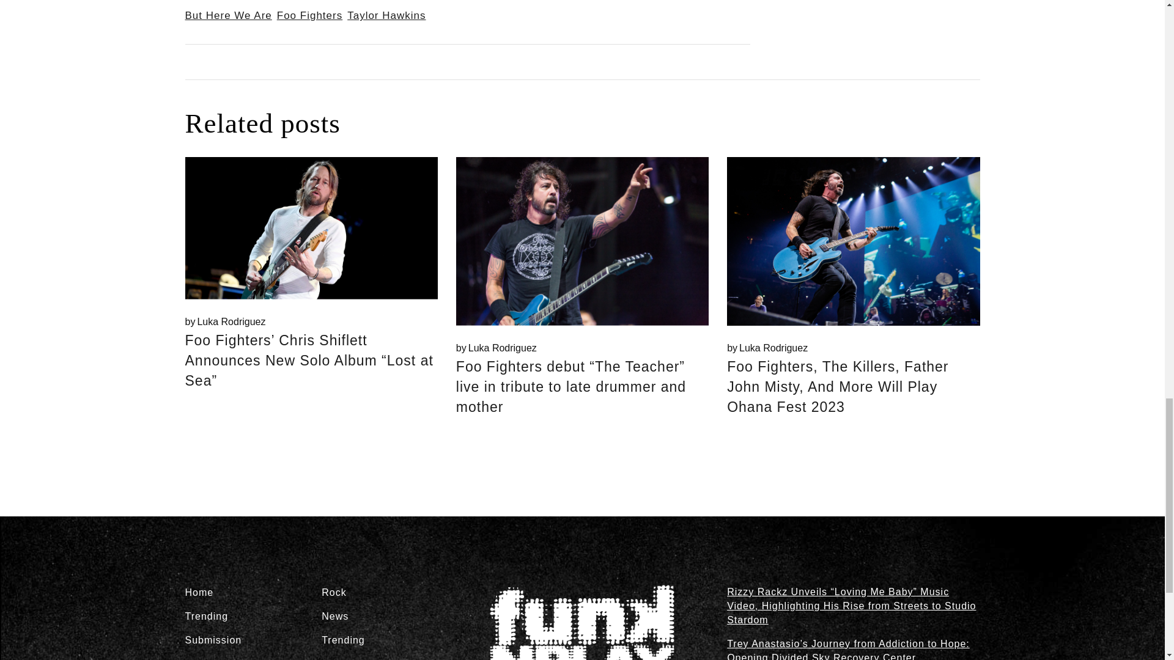 This screenshot has height=660, width=1174. What do you see at coordinates (224, 321) in the screenshot?
I see `Taylor Hawkins` at bounding box center [224, 321].